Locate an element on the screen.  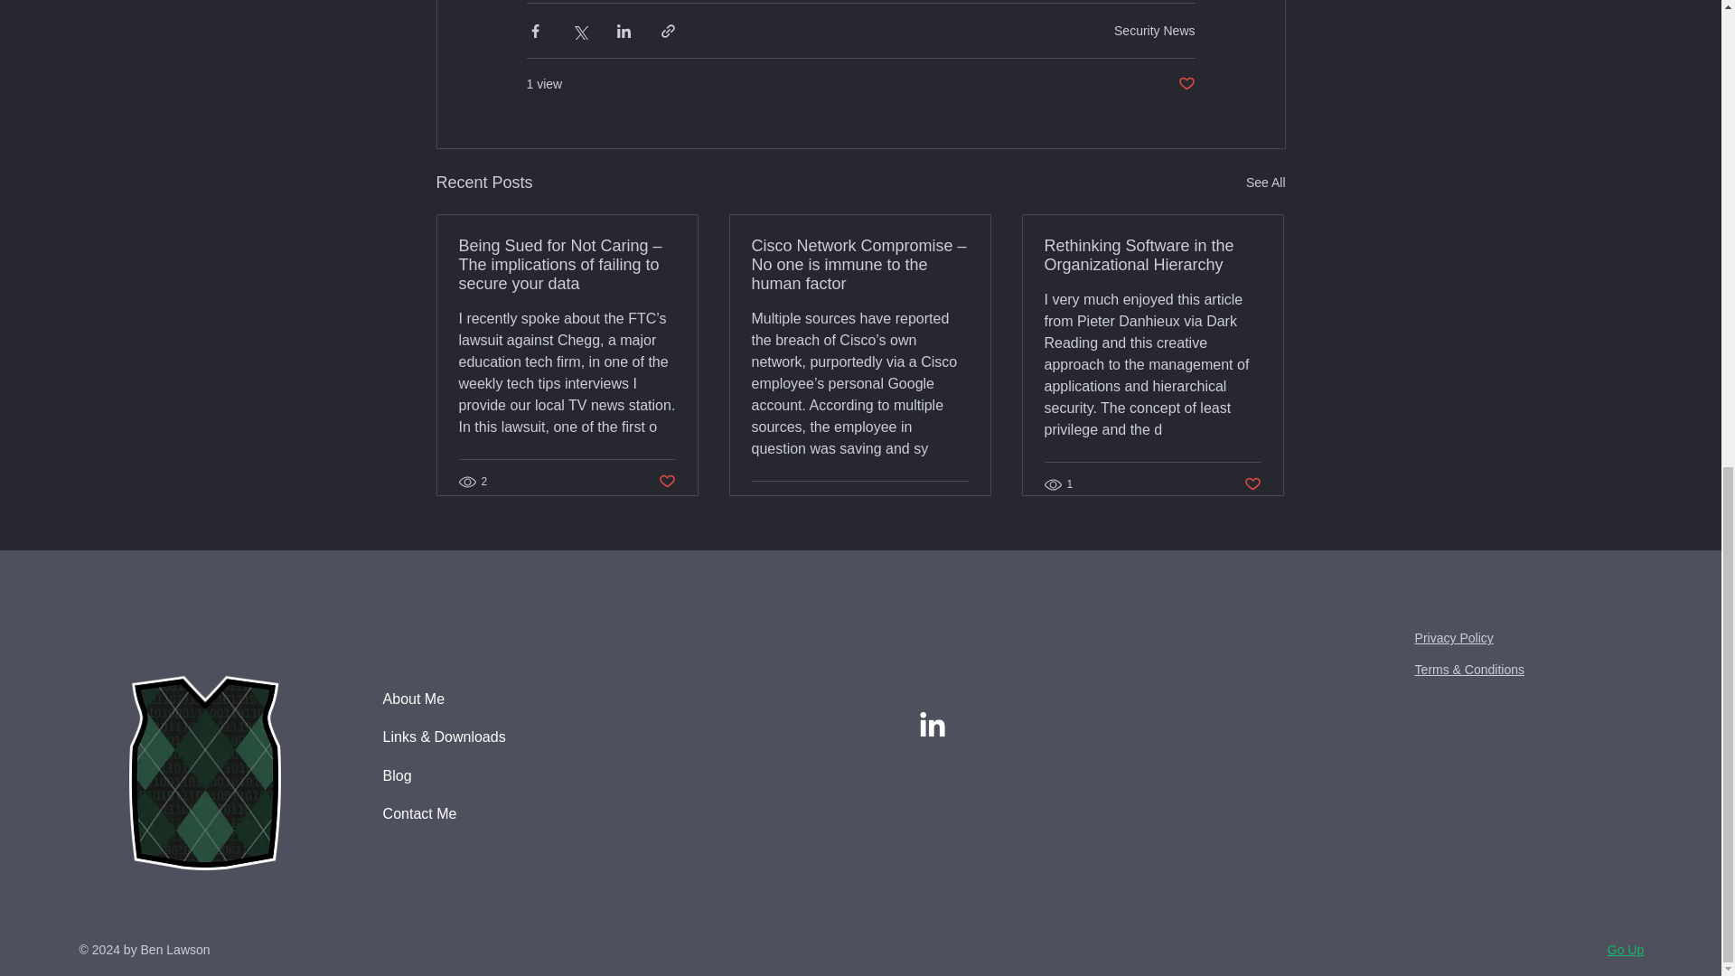
Contact Me is located at coordinates (472, 814).